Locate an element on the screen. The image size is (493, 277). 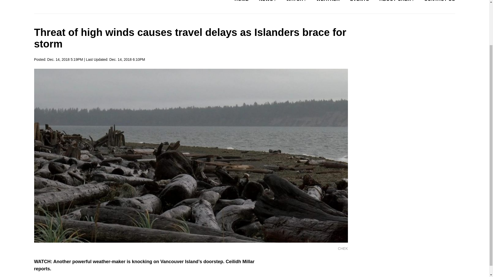
NEWS is located at coordinates (267, 2).